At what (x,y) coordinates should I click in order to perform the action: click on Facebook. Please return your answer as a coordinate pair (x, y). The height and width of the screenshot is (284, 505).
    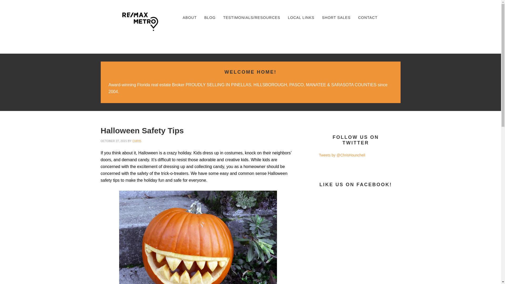
    Looking at the image, I should click on (359, 34).